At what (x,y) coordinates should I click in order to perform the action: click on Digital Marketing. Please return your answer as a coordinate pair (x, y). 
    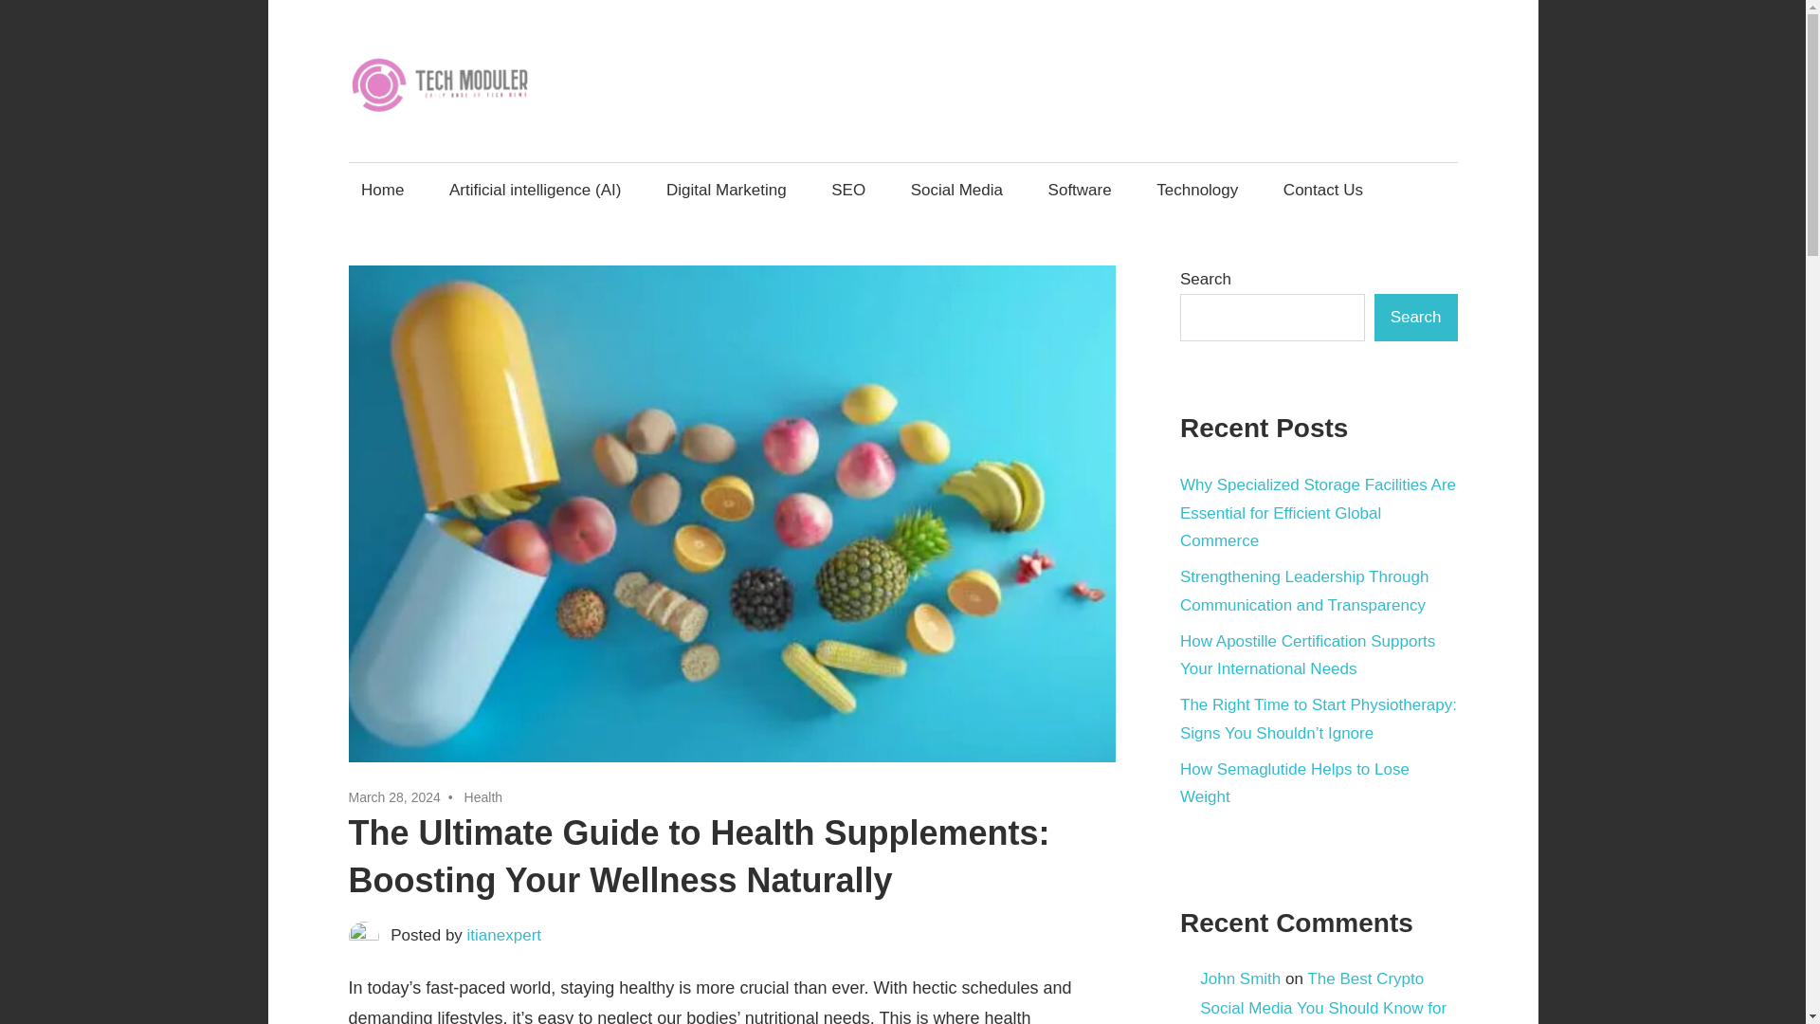
    Looking at the image, I should click on (726, 190).